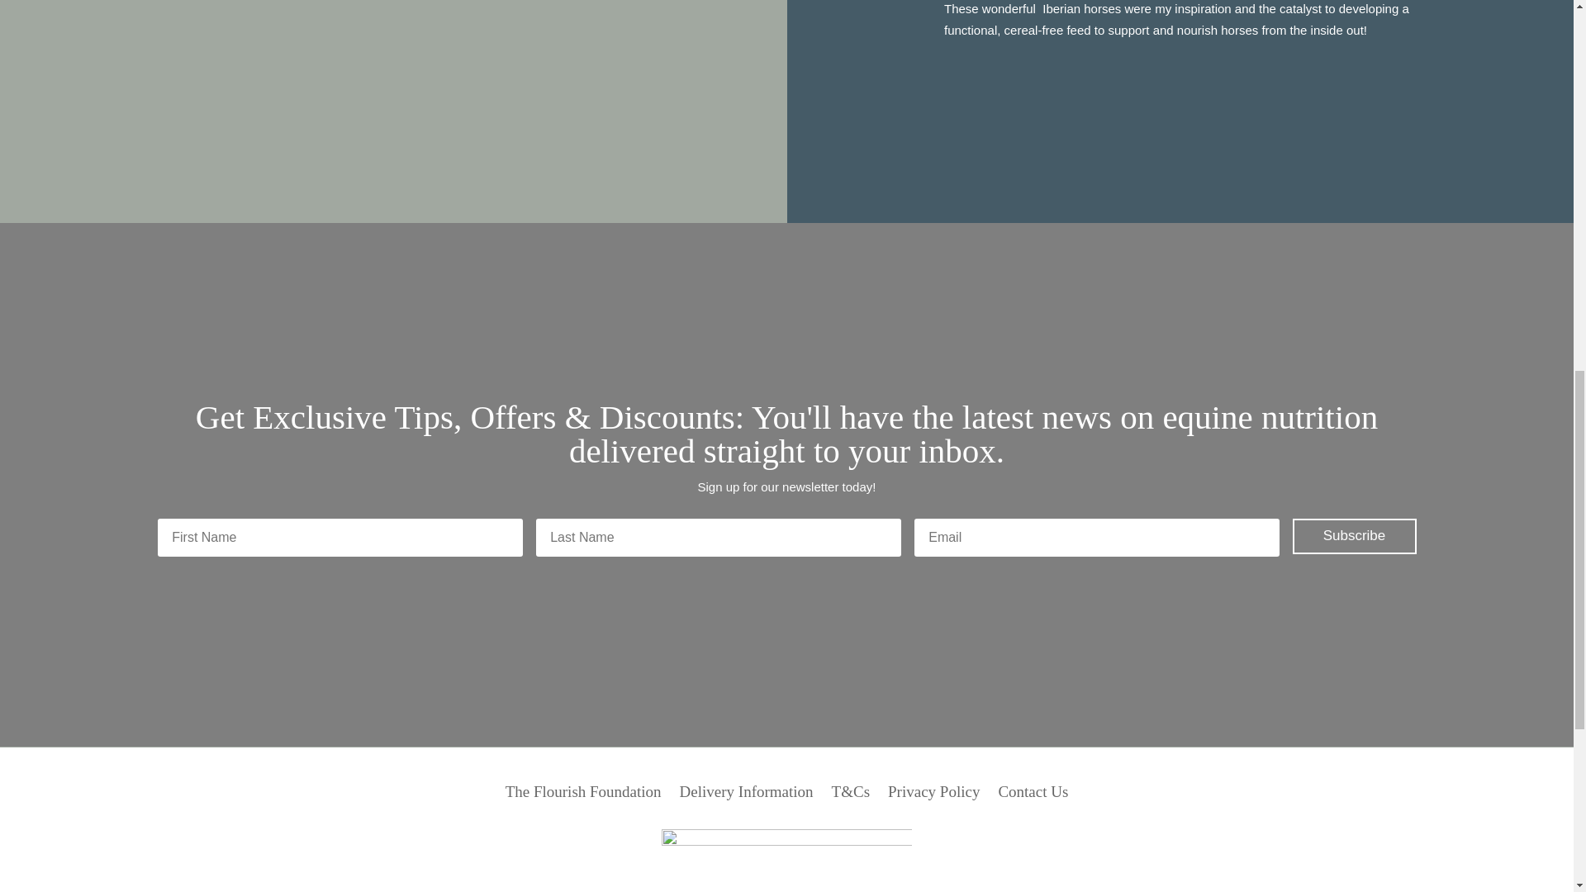 The image size is (1586, 892). What do you see at coordinates (1033, 795) in the screenshot?
I see `Contact Us` at bounding box center [1033, 795].